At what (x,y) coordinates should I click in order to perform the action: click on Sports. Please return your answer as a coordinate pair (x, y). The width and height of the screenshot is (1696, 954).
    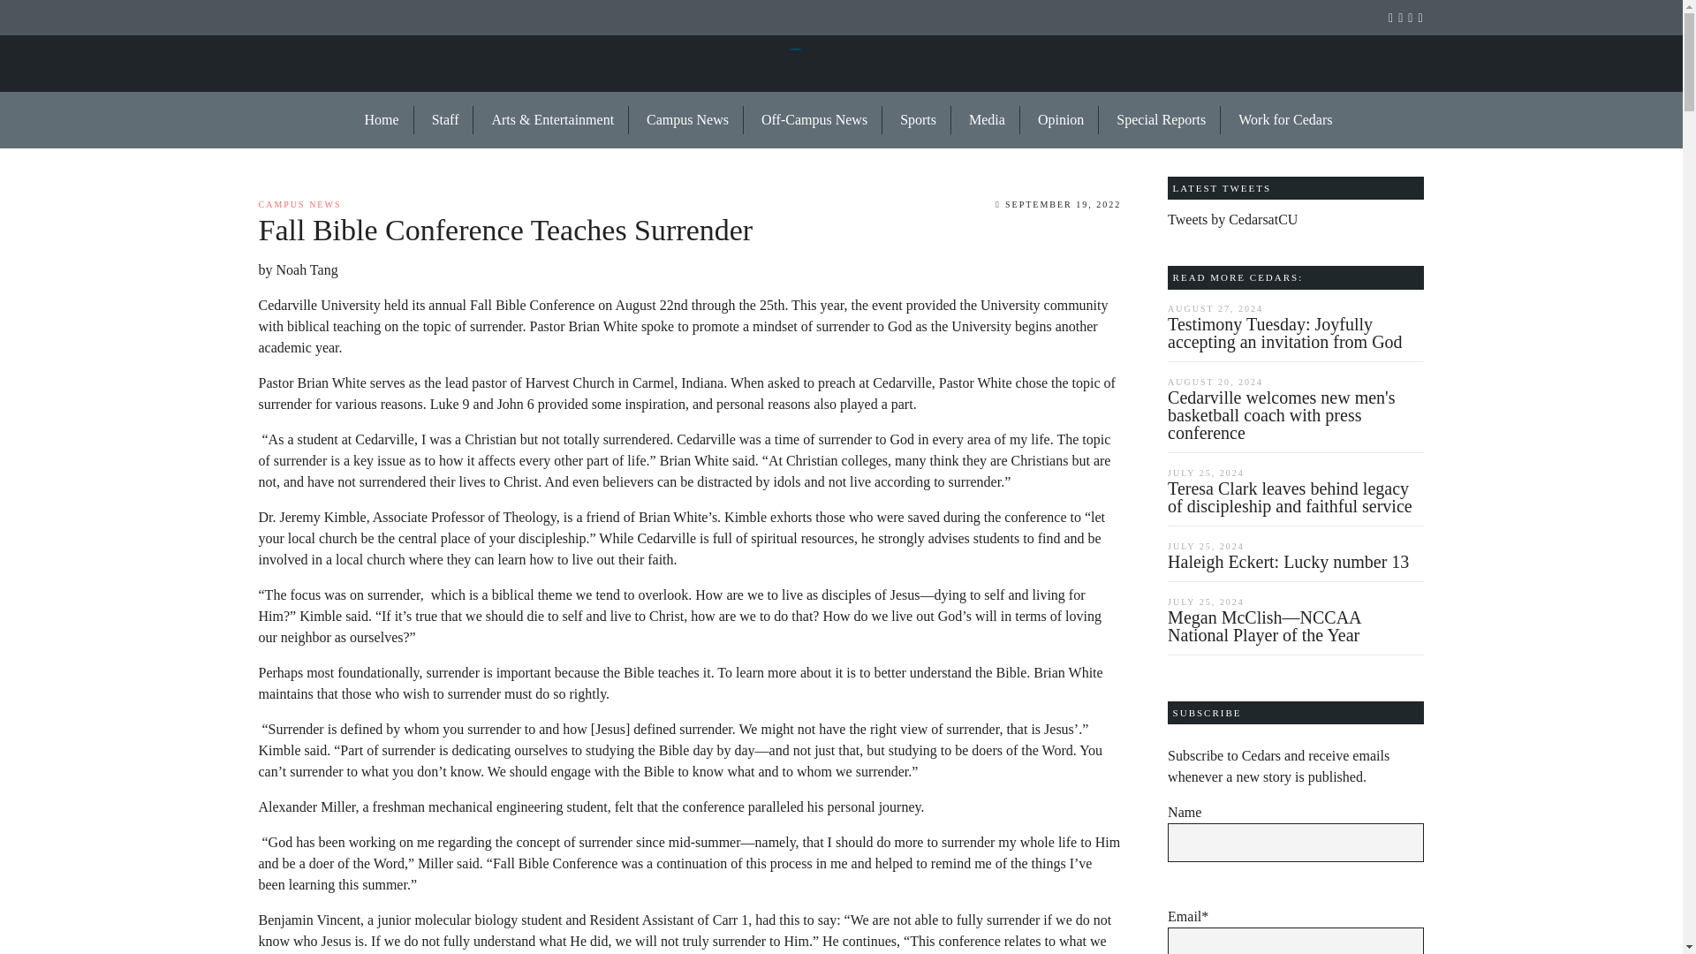
    Looking at the image, I should click on (919, 120).